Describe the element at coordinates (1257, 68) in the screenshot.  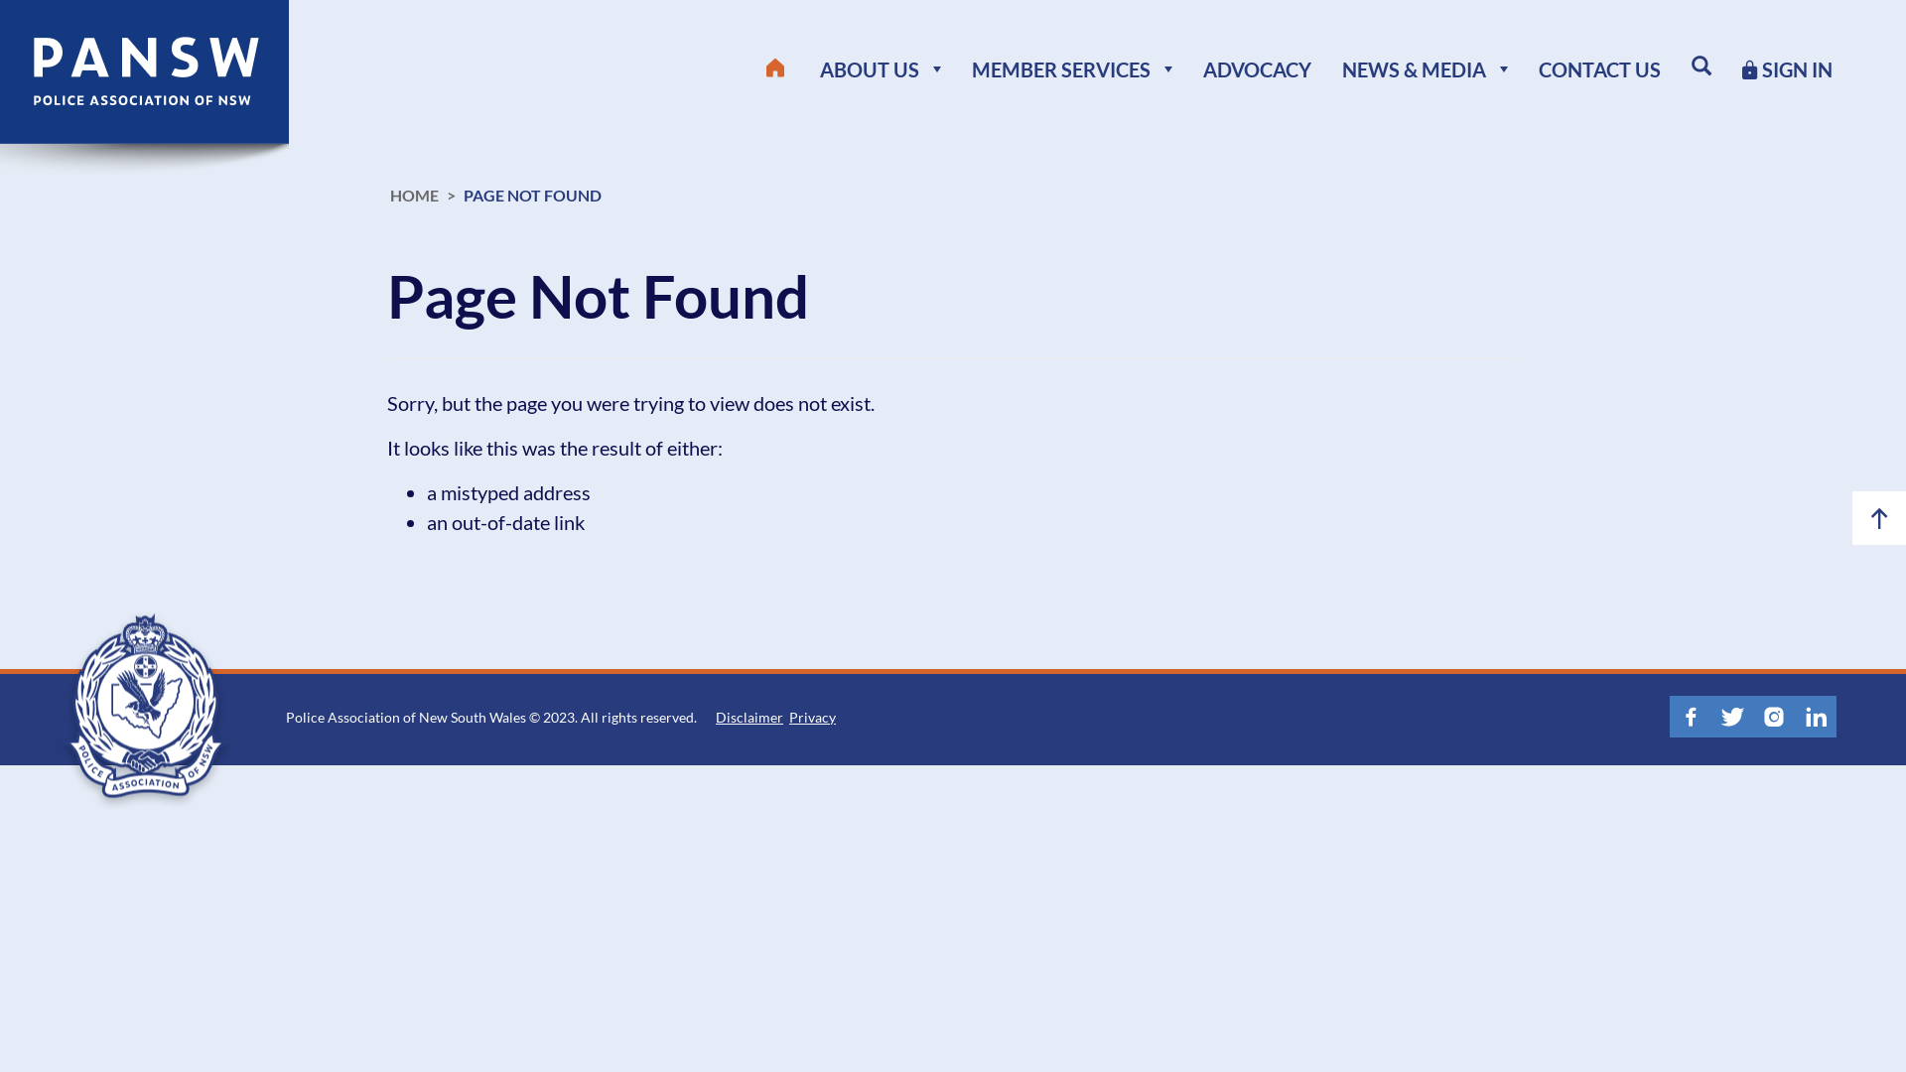
I see `ADVOCACY` at that location.